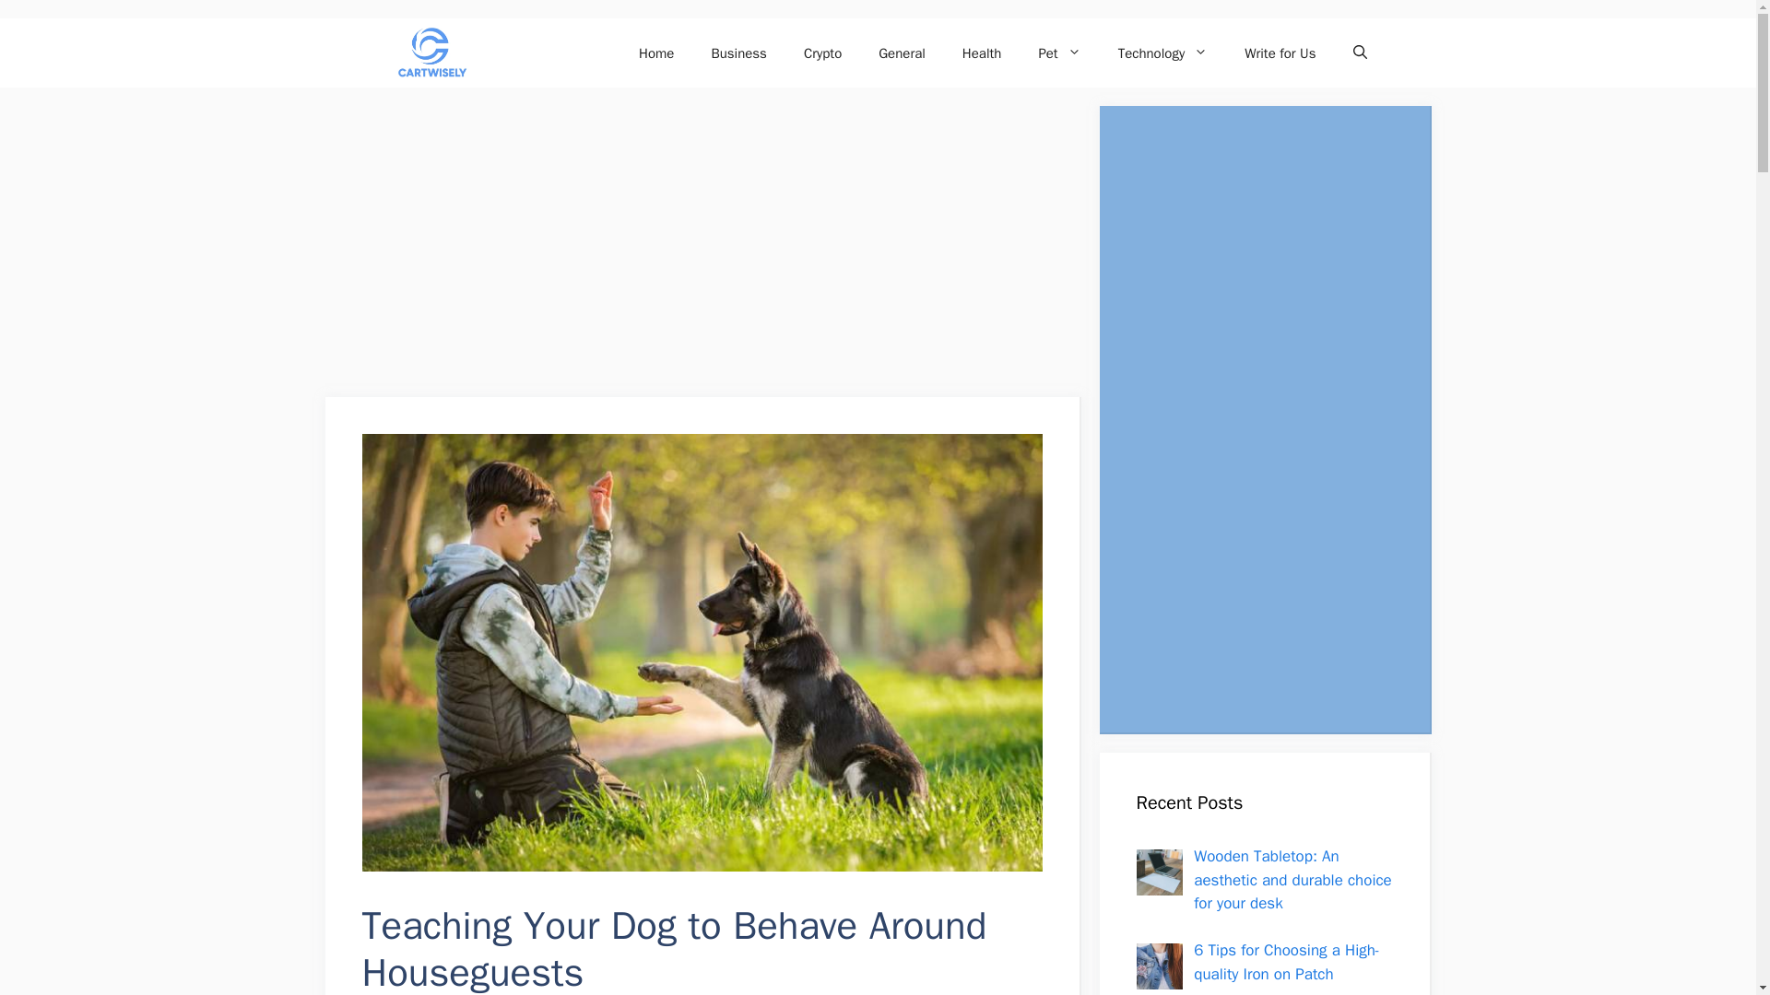 Image resolution: width=1770 pixels, height=995 pixels. I want to click on Home, so click(656, 53).